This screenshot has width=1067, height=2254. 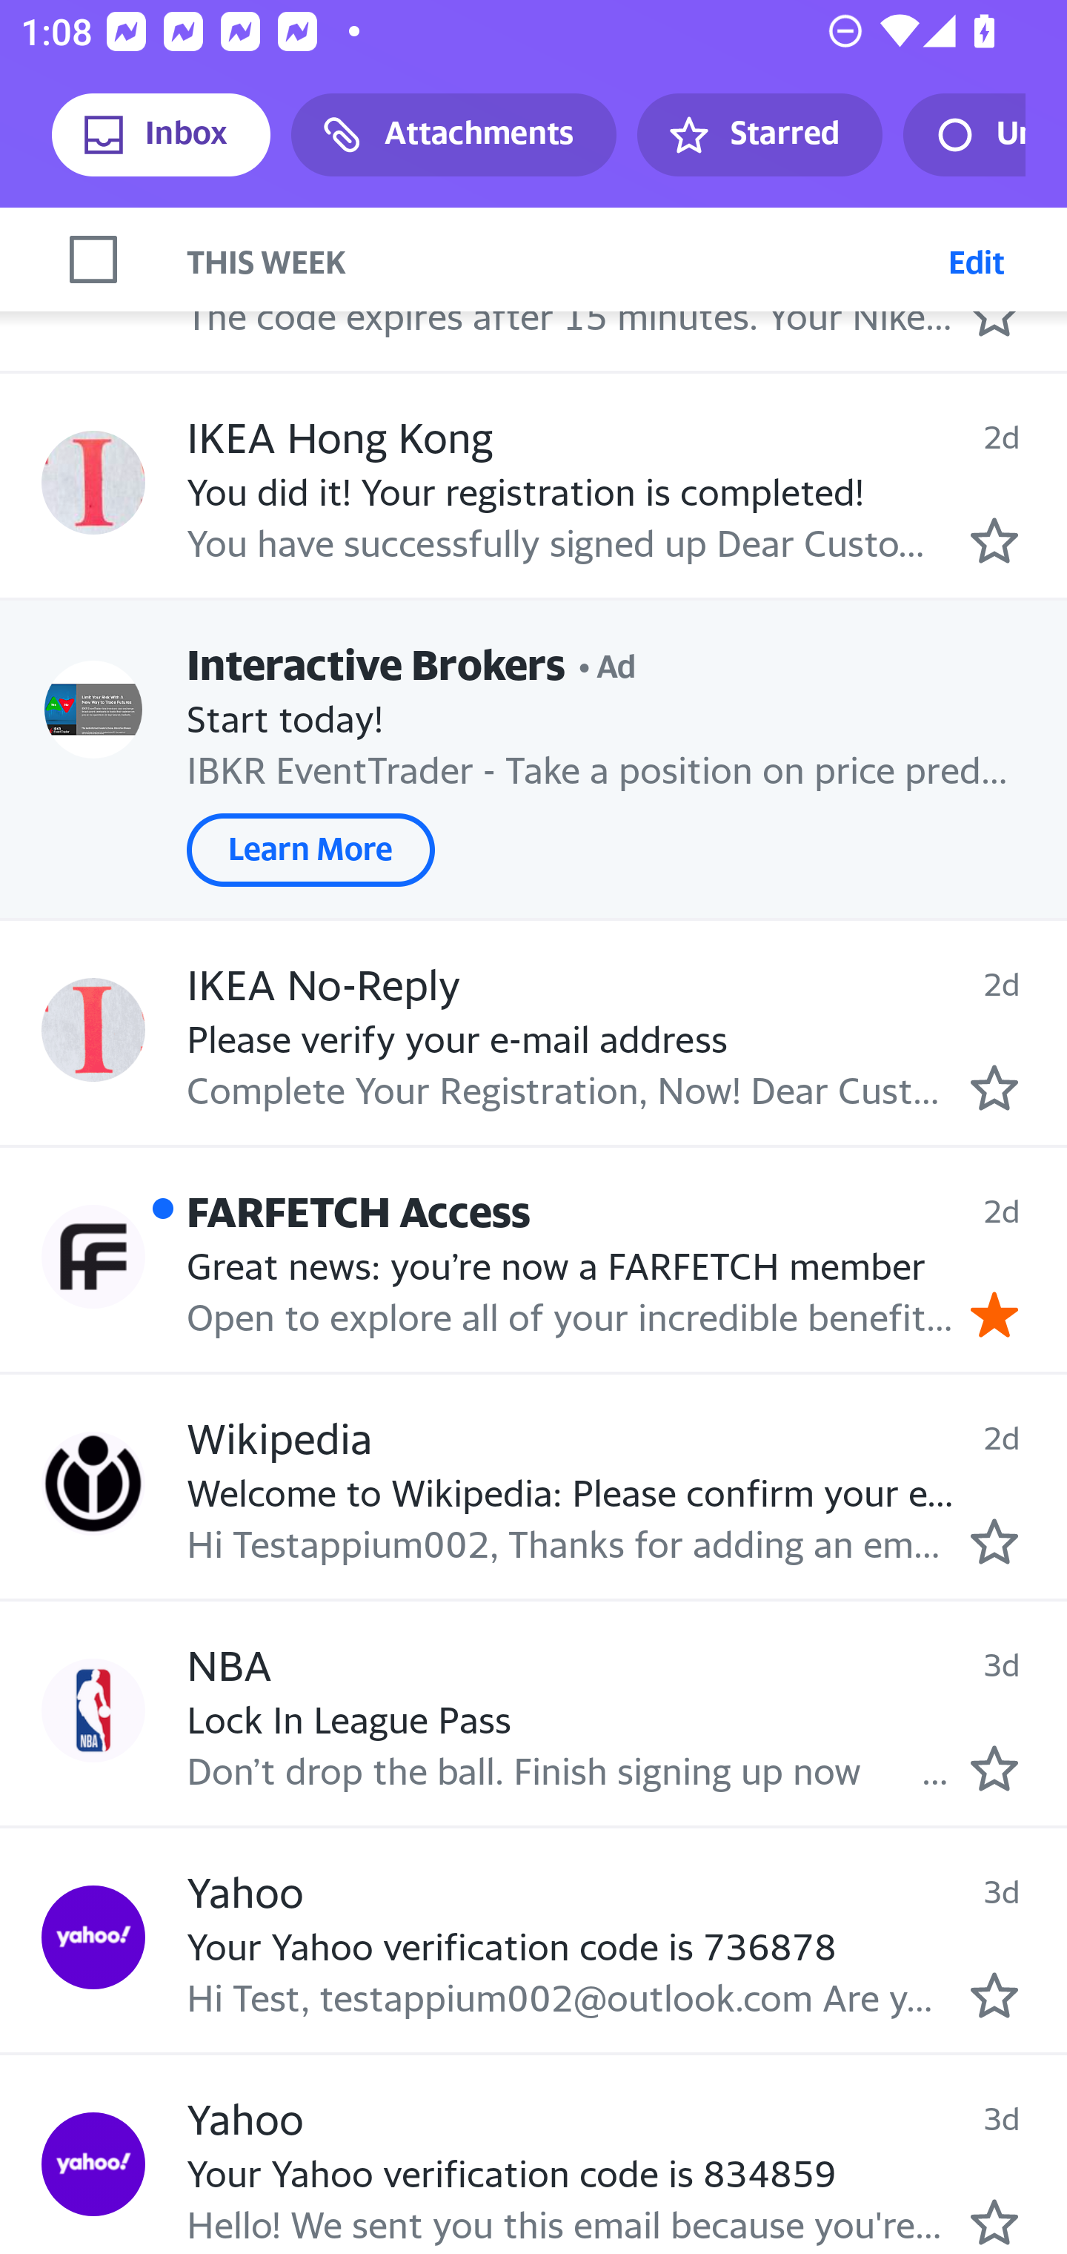 I want to click on Mark as starred., so click(x=994, y=1995).